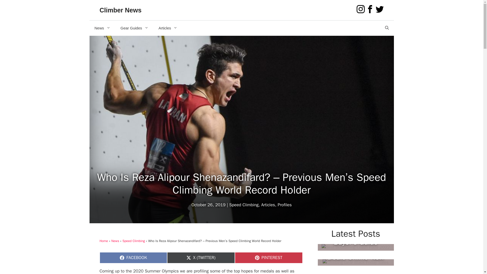 The width and height of the screenshot is (487, 274). What do you see at coordinates (168, 28) in the screenshot?
I see `Articles` at bounding box center [168, 28].